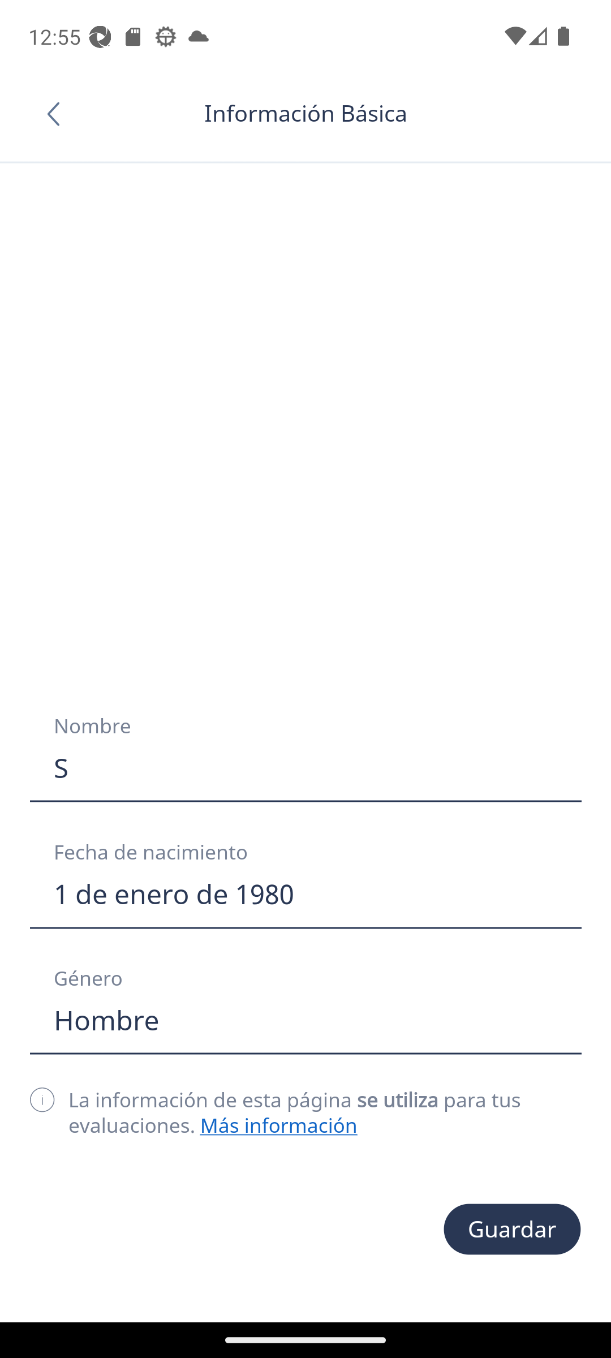 Image resolution: width=611 pixels, height=1358 pixels. What do you see at coordinates (305, 768) in the screenshot?
I see `S` at bounding box center [305, 768].